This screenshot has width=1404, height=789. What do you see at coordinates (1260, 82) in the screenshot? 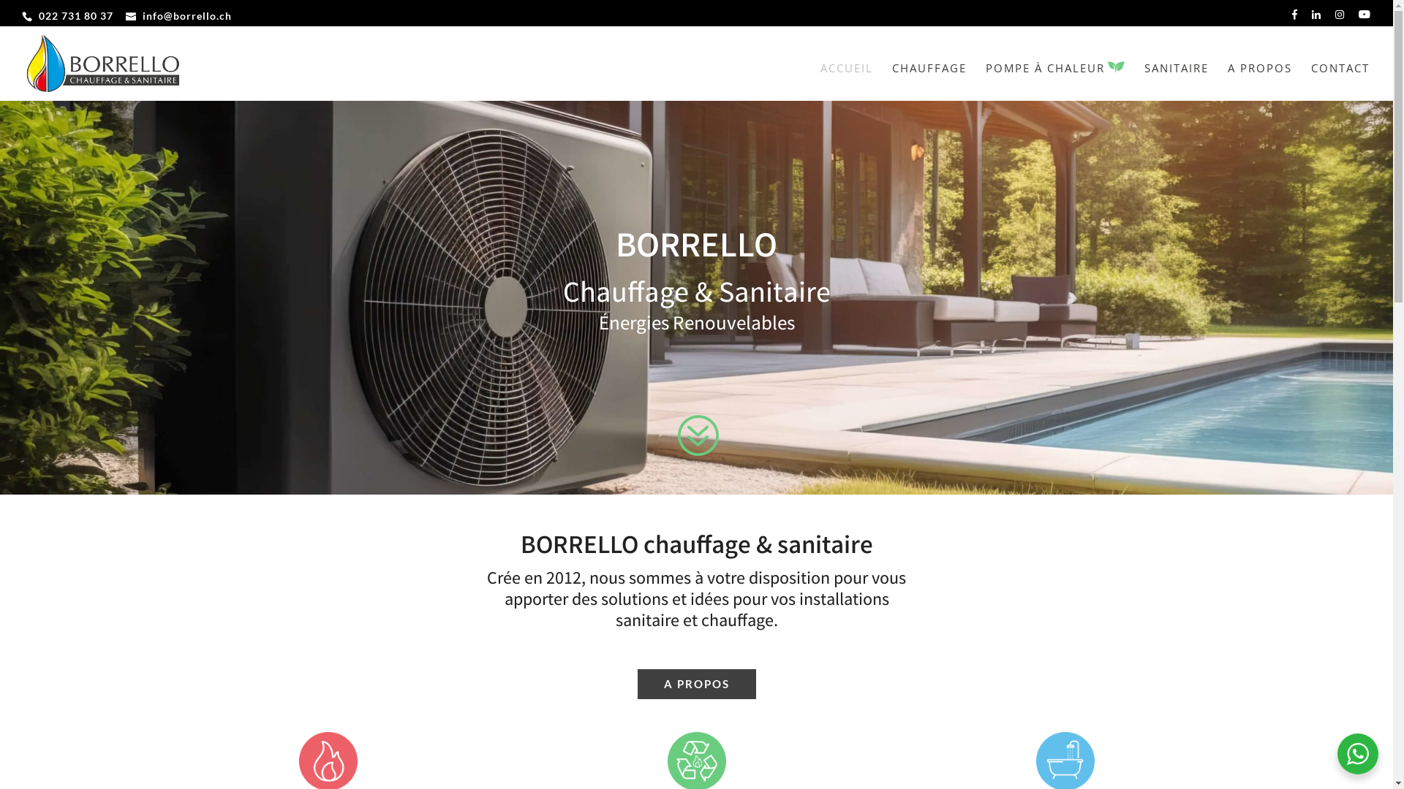
I see `A PROPOS` at bounding box center [1260, 82].